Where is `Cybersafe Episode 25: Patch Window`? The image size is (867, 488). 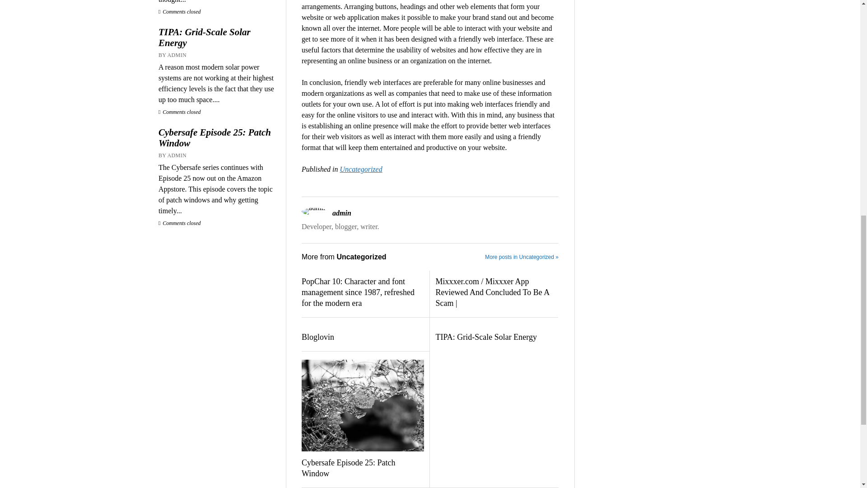 Cybersafe Episode 25: Patch Window is located at coordinates (363, 468).